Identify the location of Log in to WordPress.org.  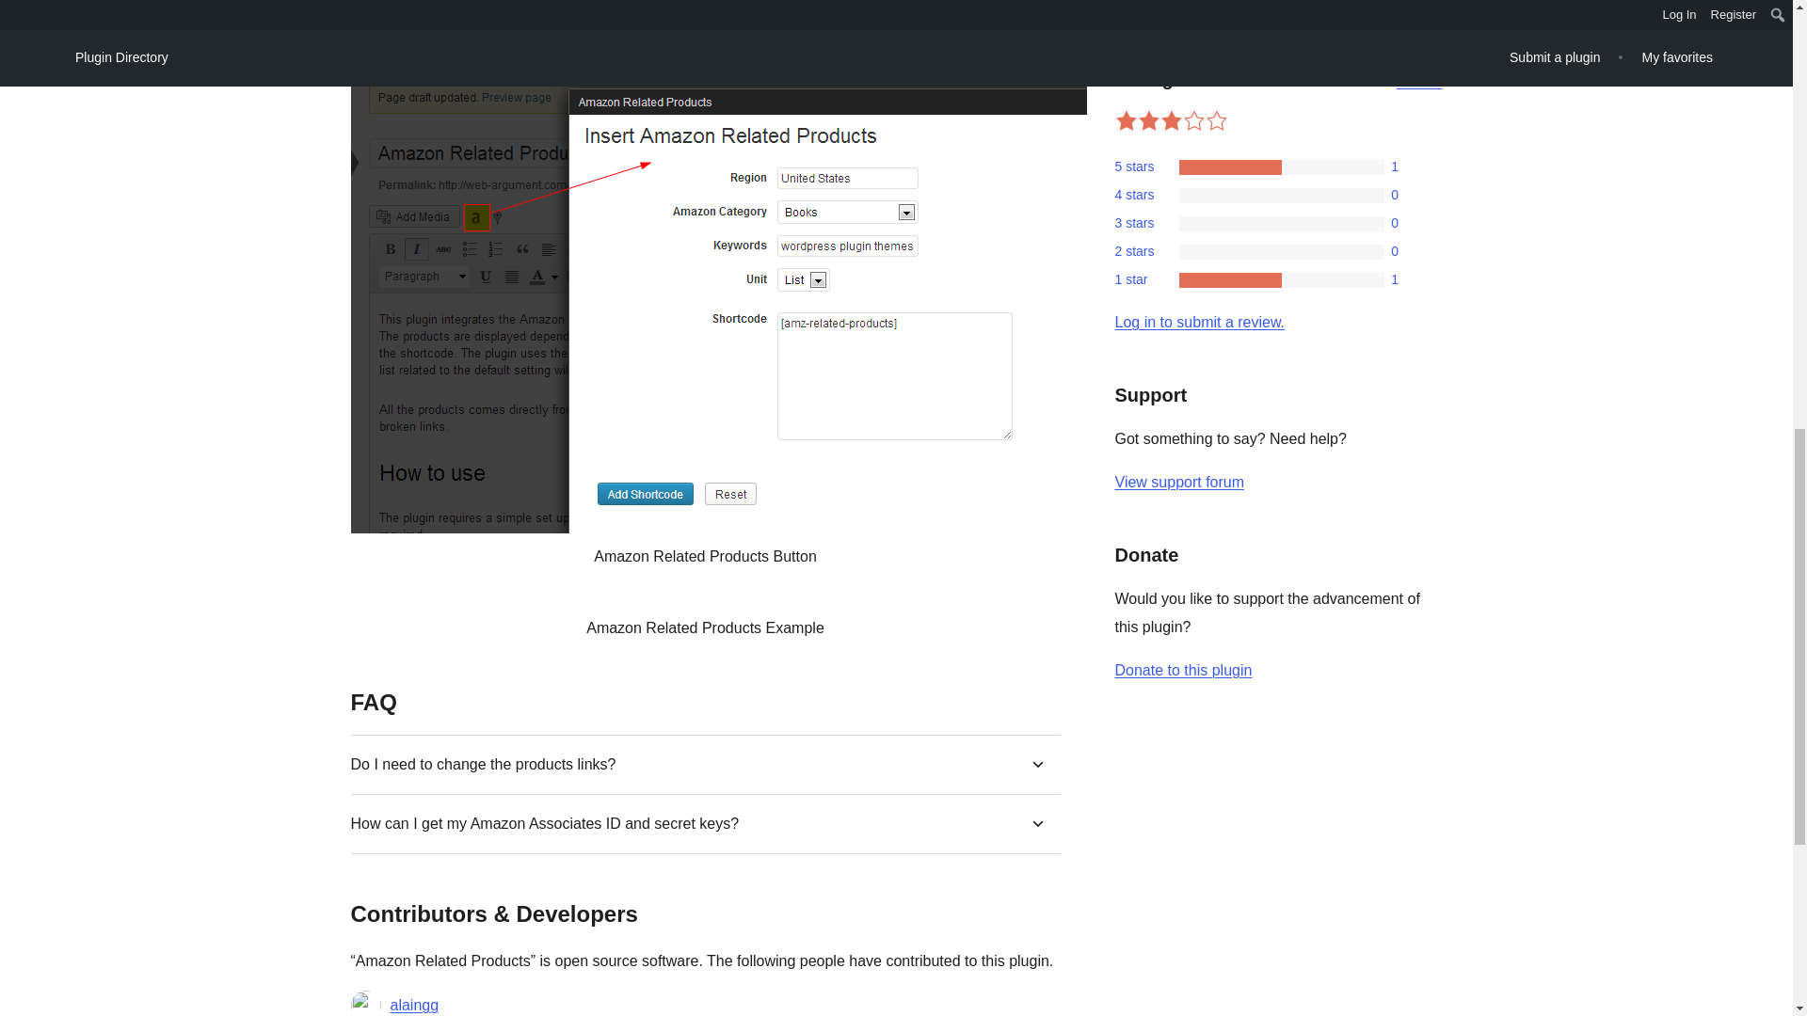
(1199, 322).